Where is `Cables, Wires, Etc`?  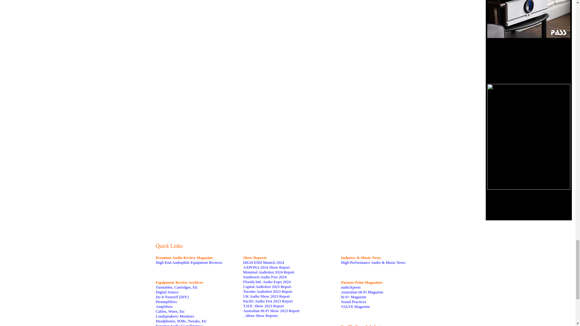 Cables, Wires, Etc is located at coordinates (170, 311).